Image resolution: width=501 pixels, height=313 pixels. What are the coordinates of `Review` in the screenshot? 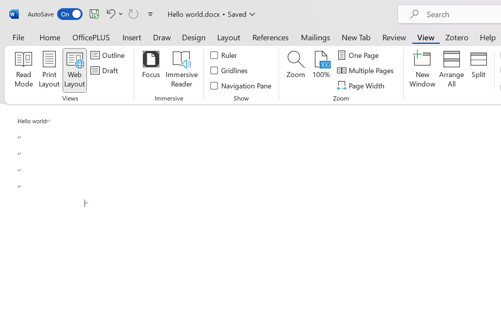 It's located at (394, 37).